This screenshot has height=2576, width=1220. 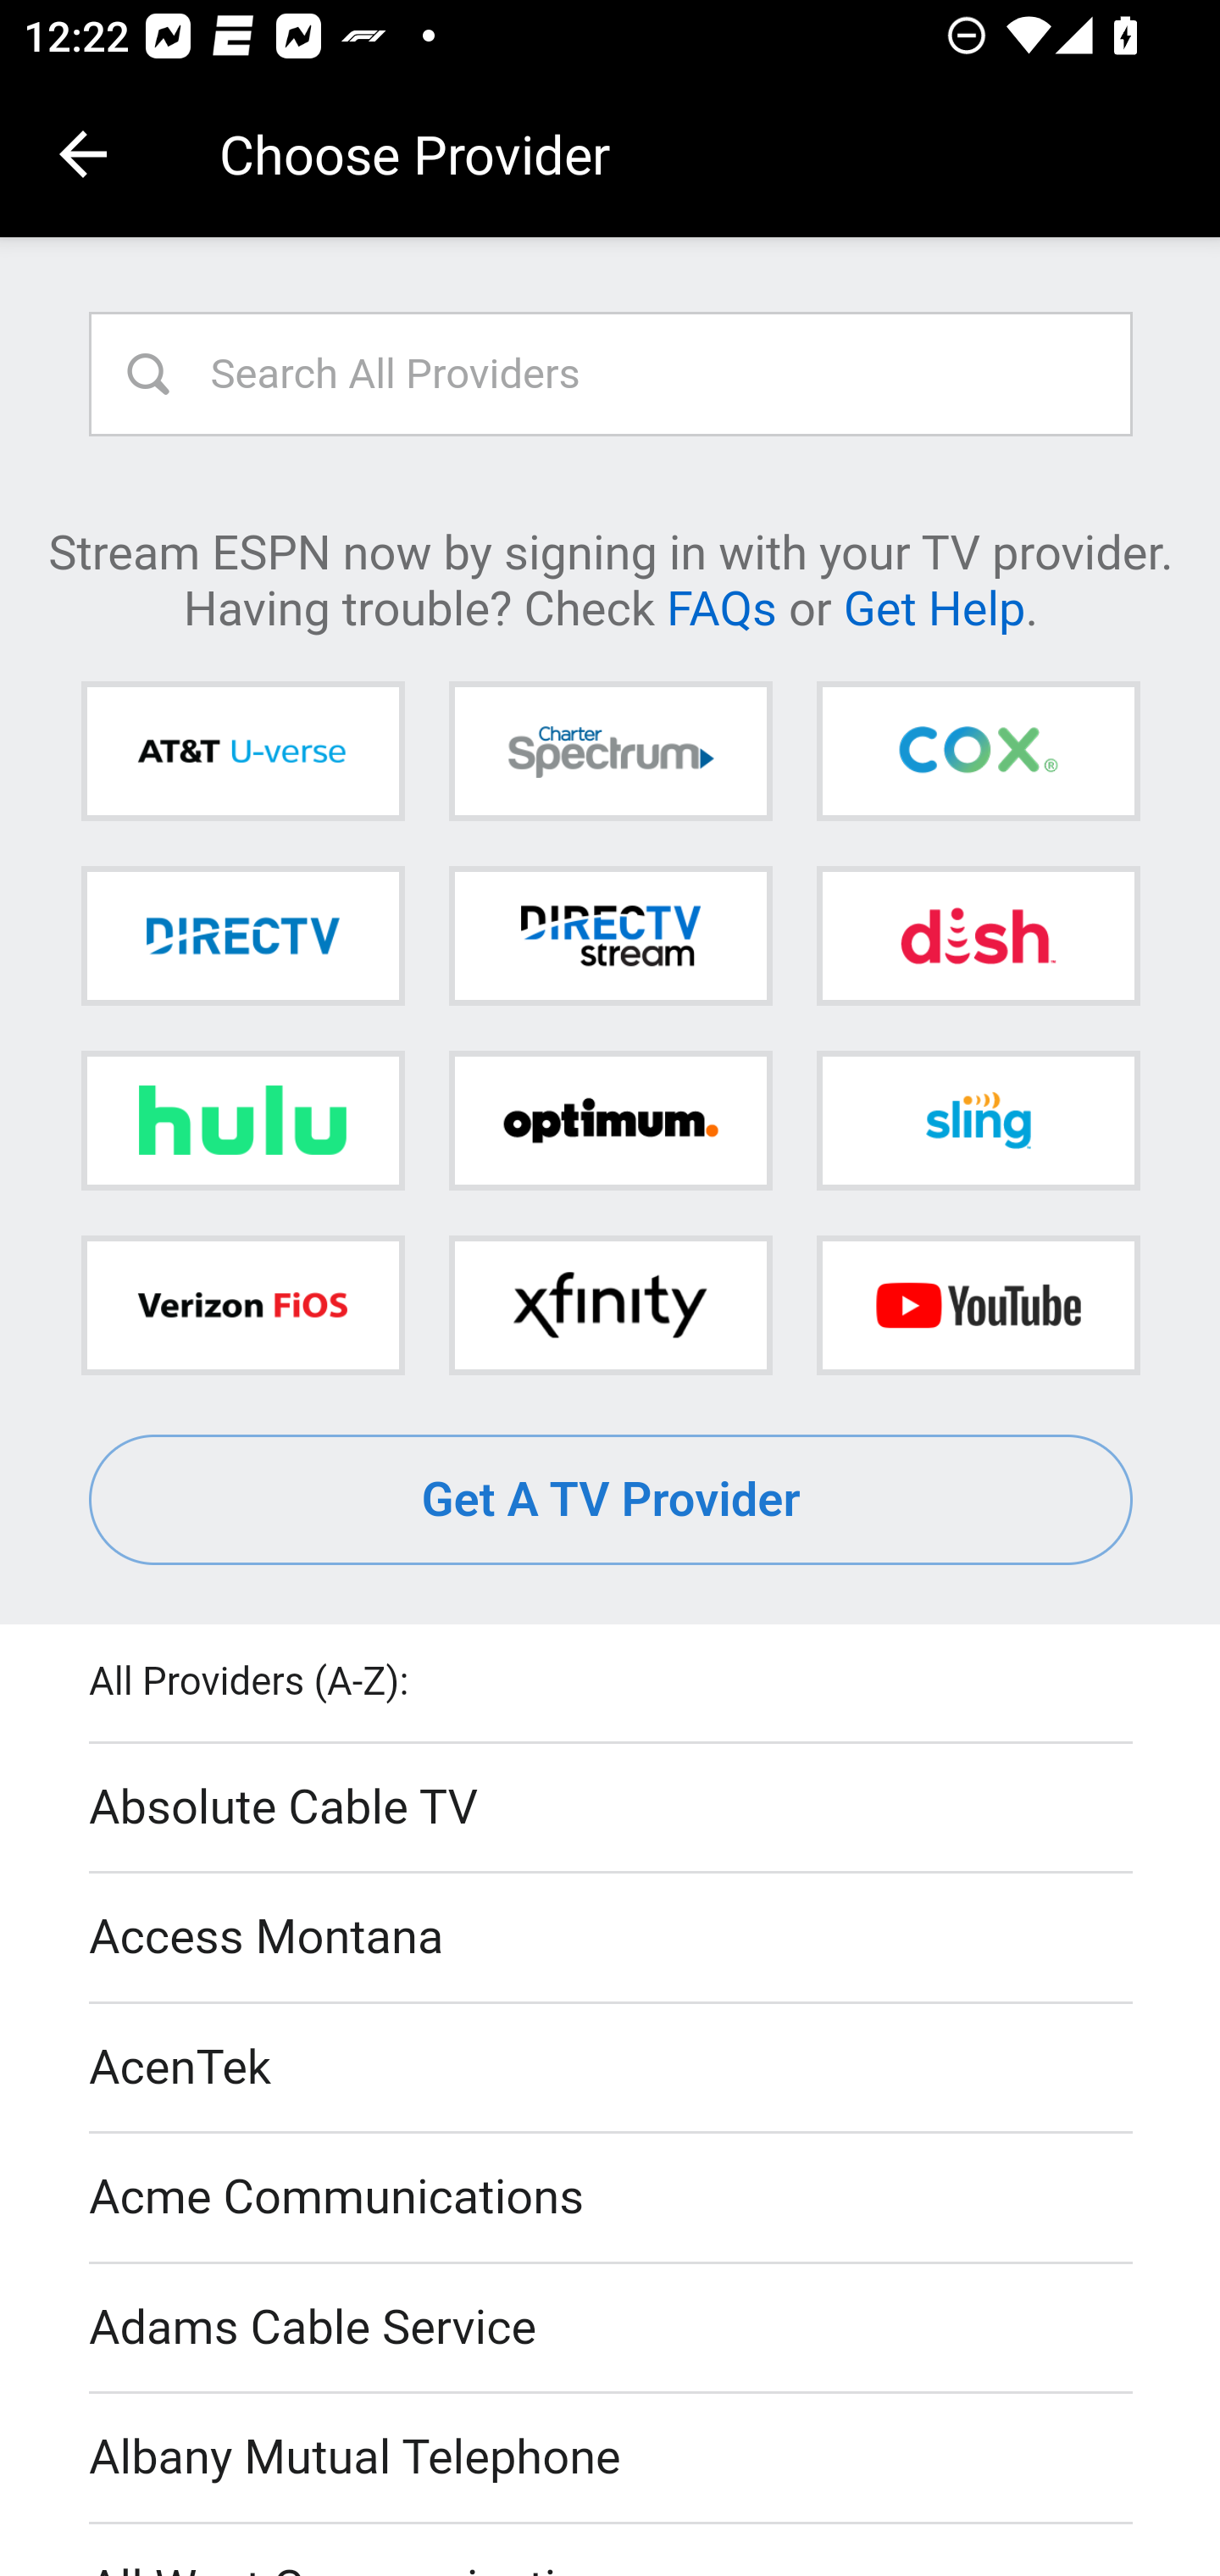 What do you see at coordinates (610, 1120) in the screenshot?
I see `Optimum` at bounding box center [610, 1120].